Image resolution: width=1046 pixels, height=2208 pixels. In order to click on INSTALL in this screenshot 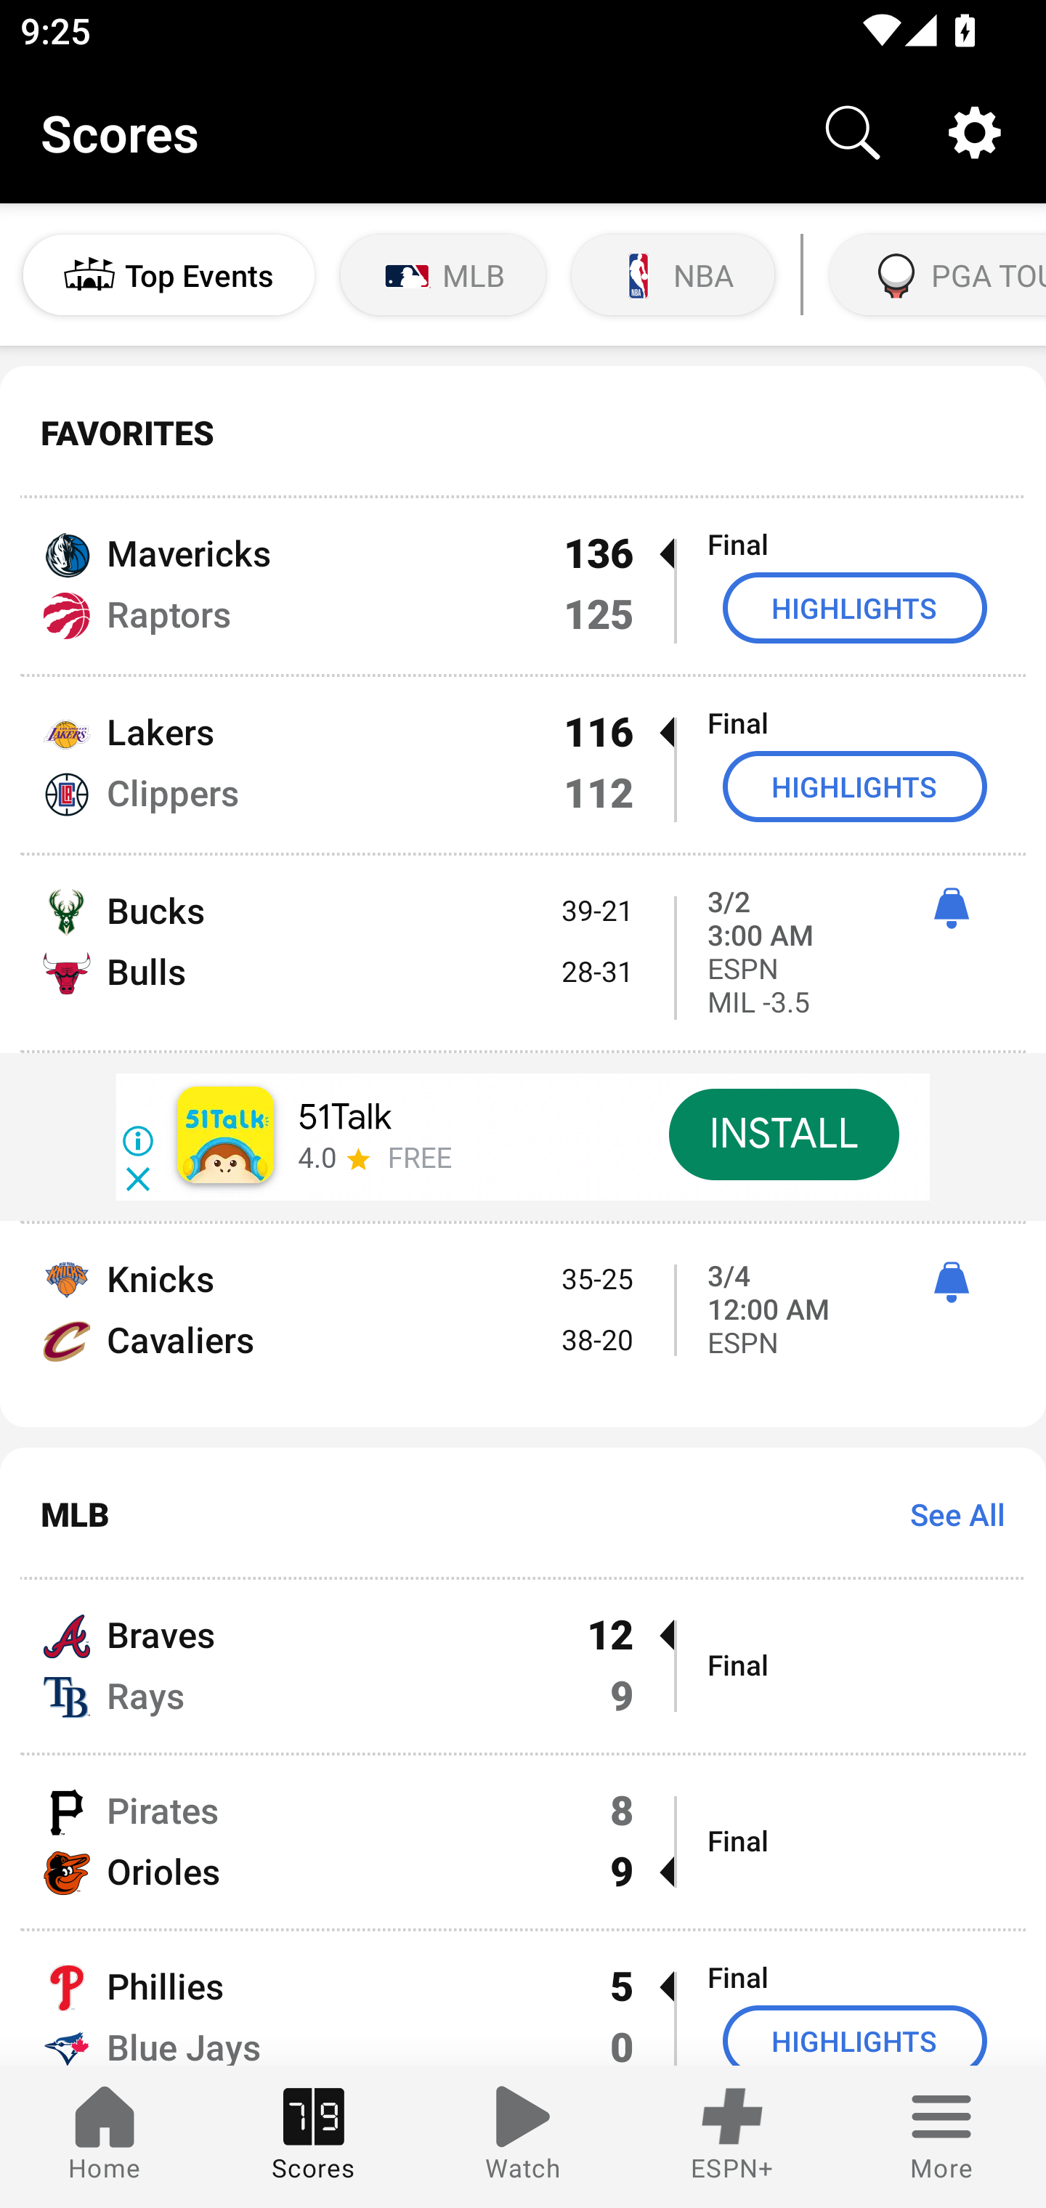, I will do `click(783, 1135)`.